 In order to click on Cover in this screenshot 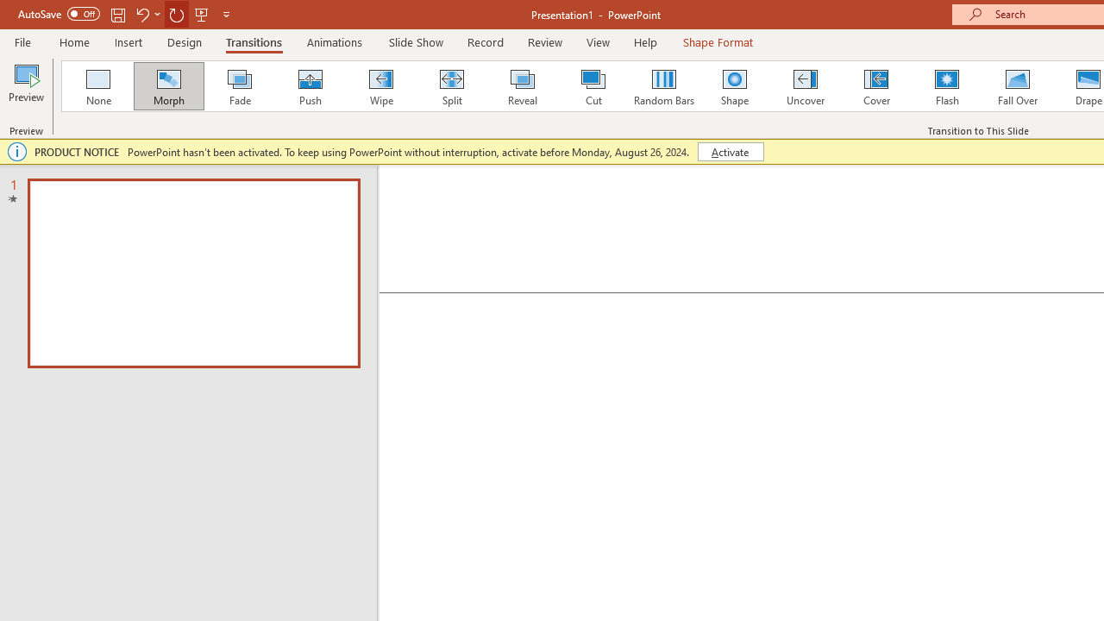, I will do `click(876, 86)`.